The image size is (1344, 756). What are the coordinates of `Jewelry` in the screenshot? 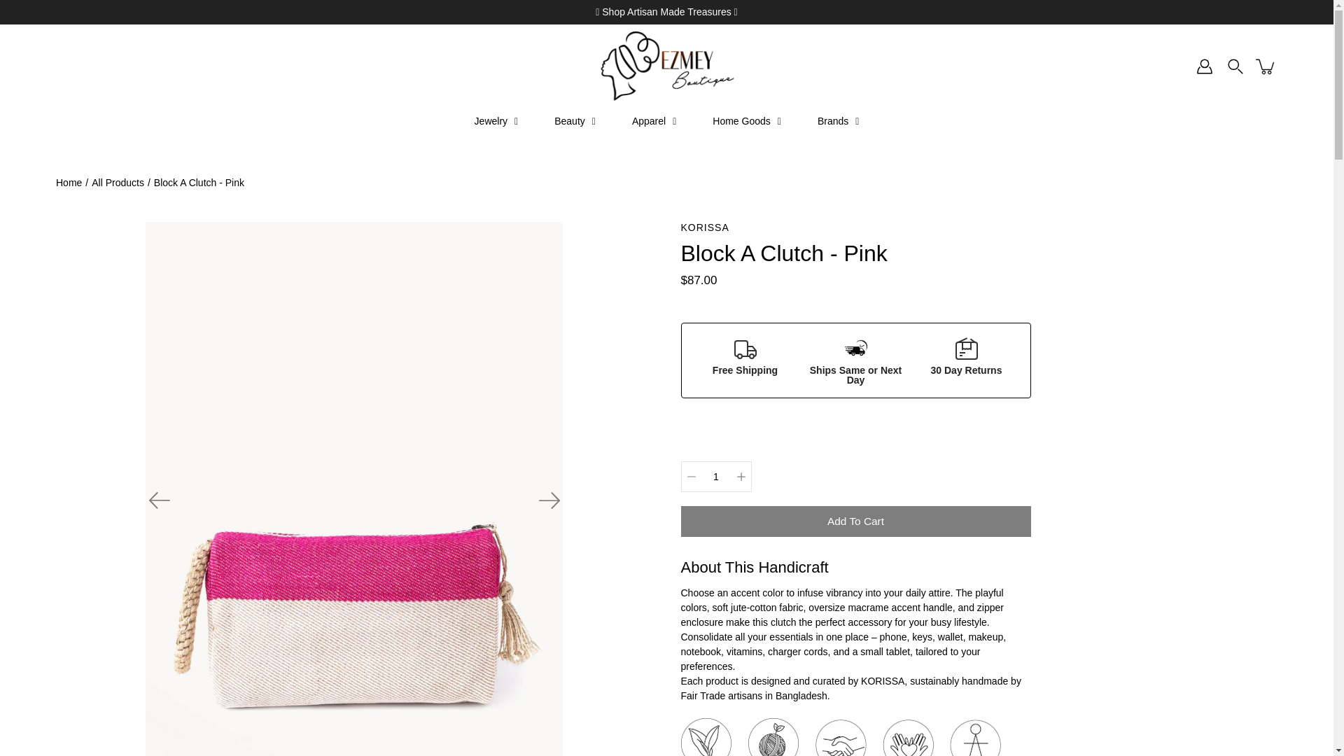 It's located at (496, 122).